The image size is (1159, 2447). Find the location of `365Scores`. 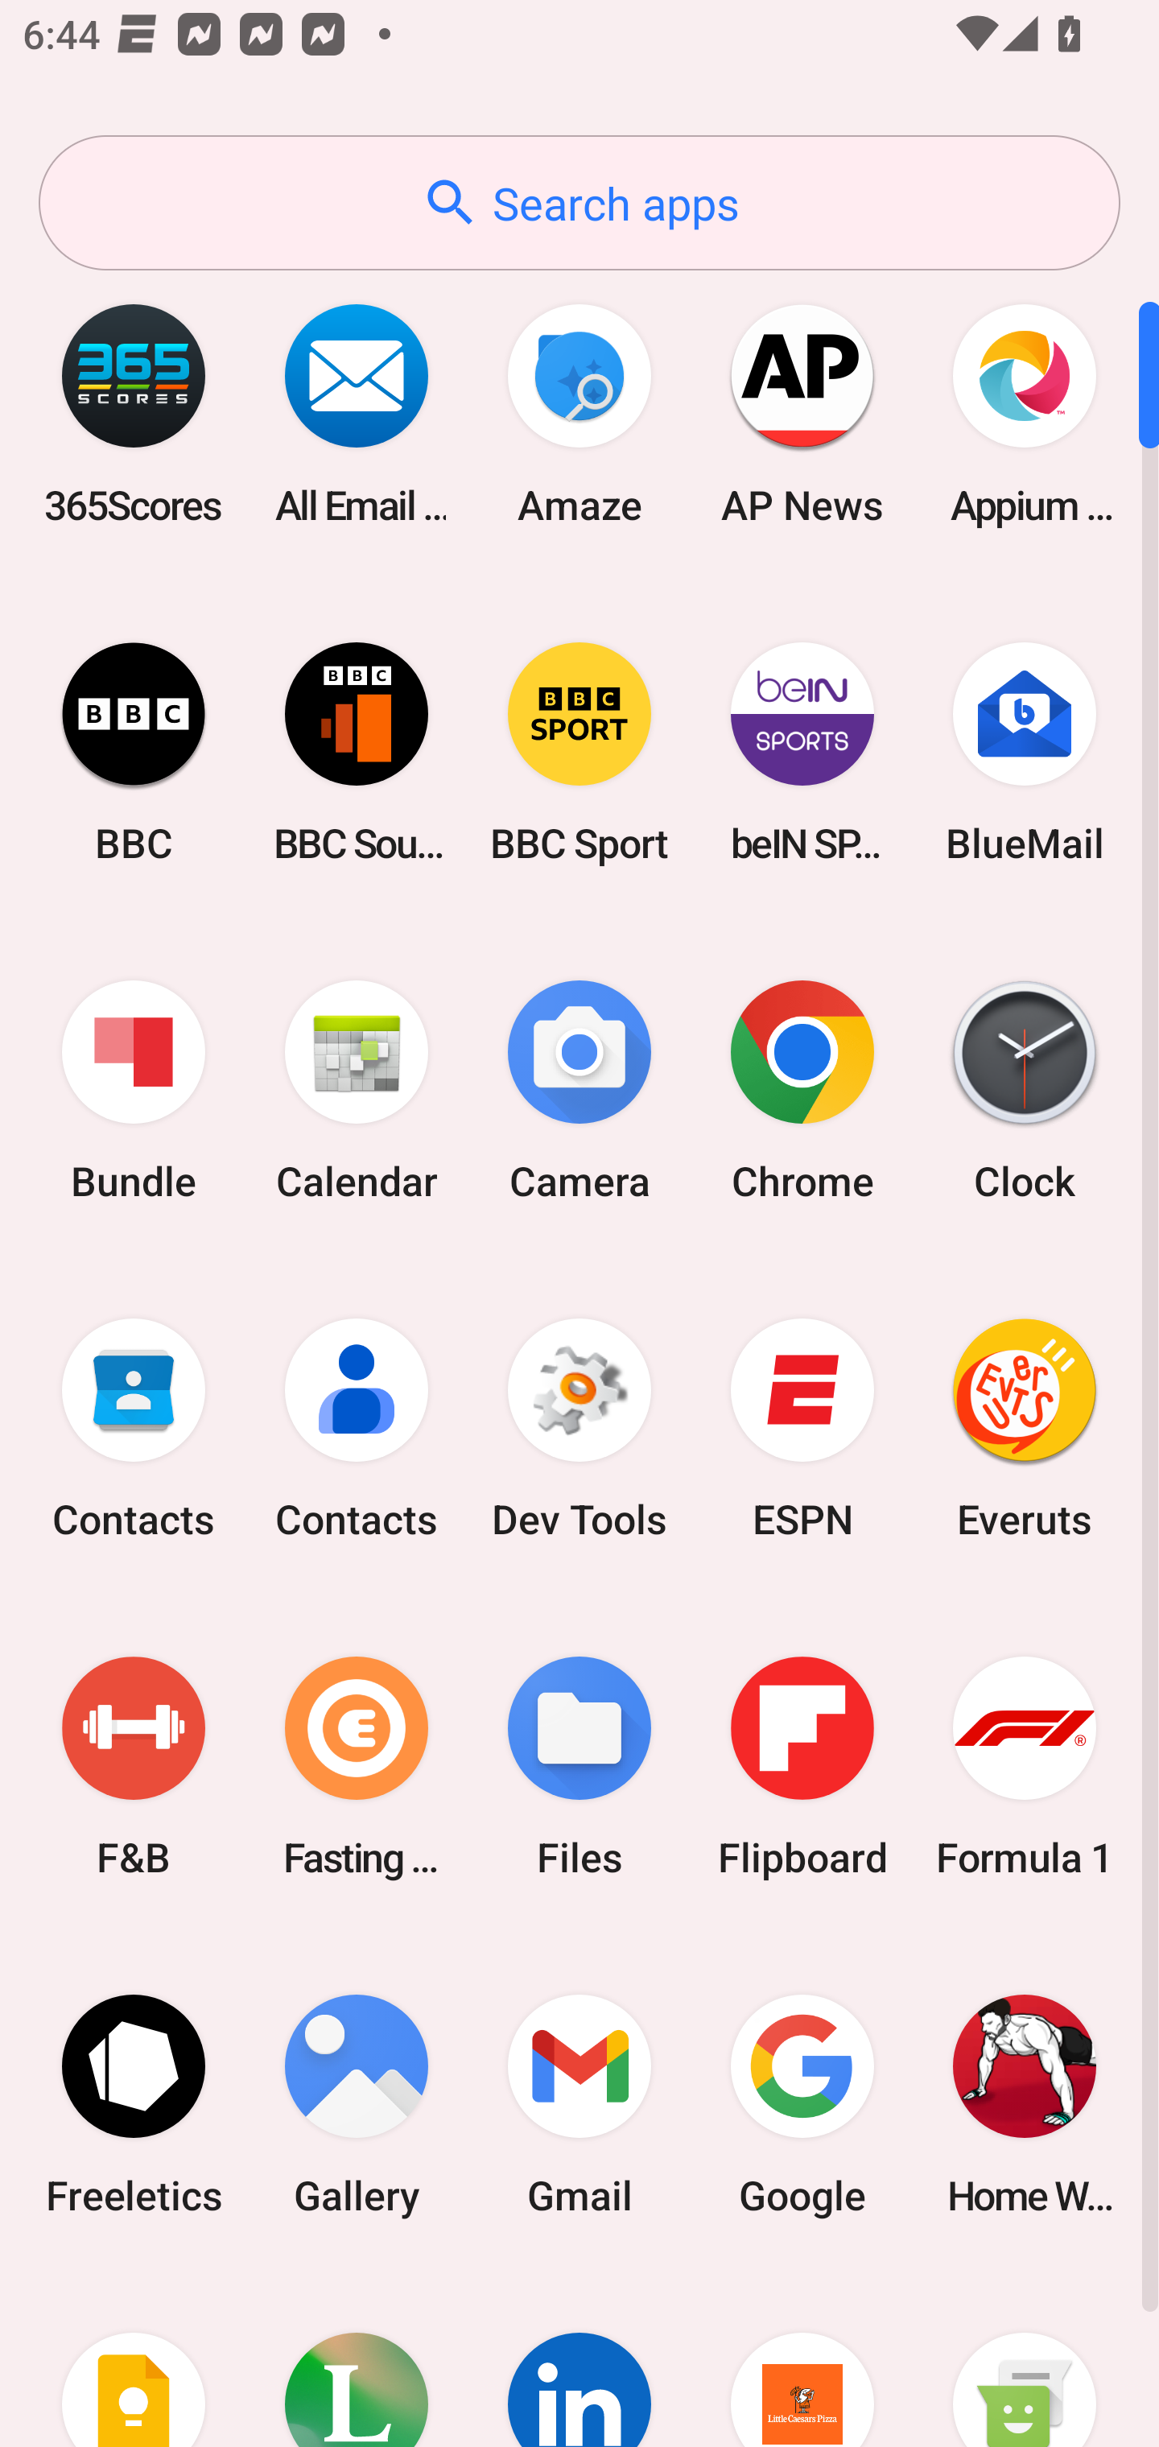

365Scores is located at coordinates (134, 414).